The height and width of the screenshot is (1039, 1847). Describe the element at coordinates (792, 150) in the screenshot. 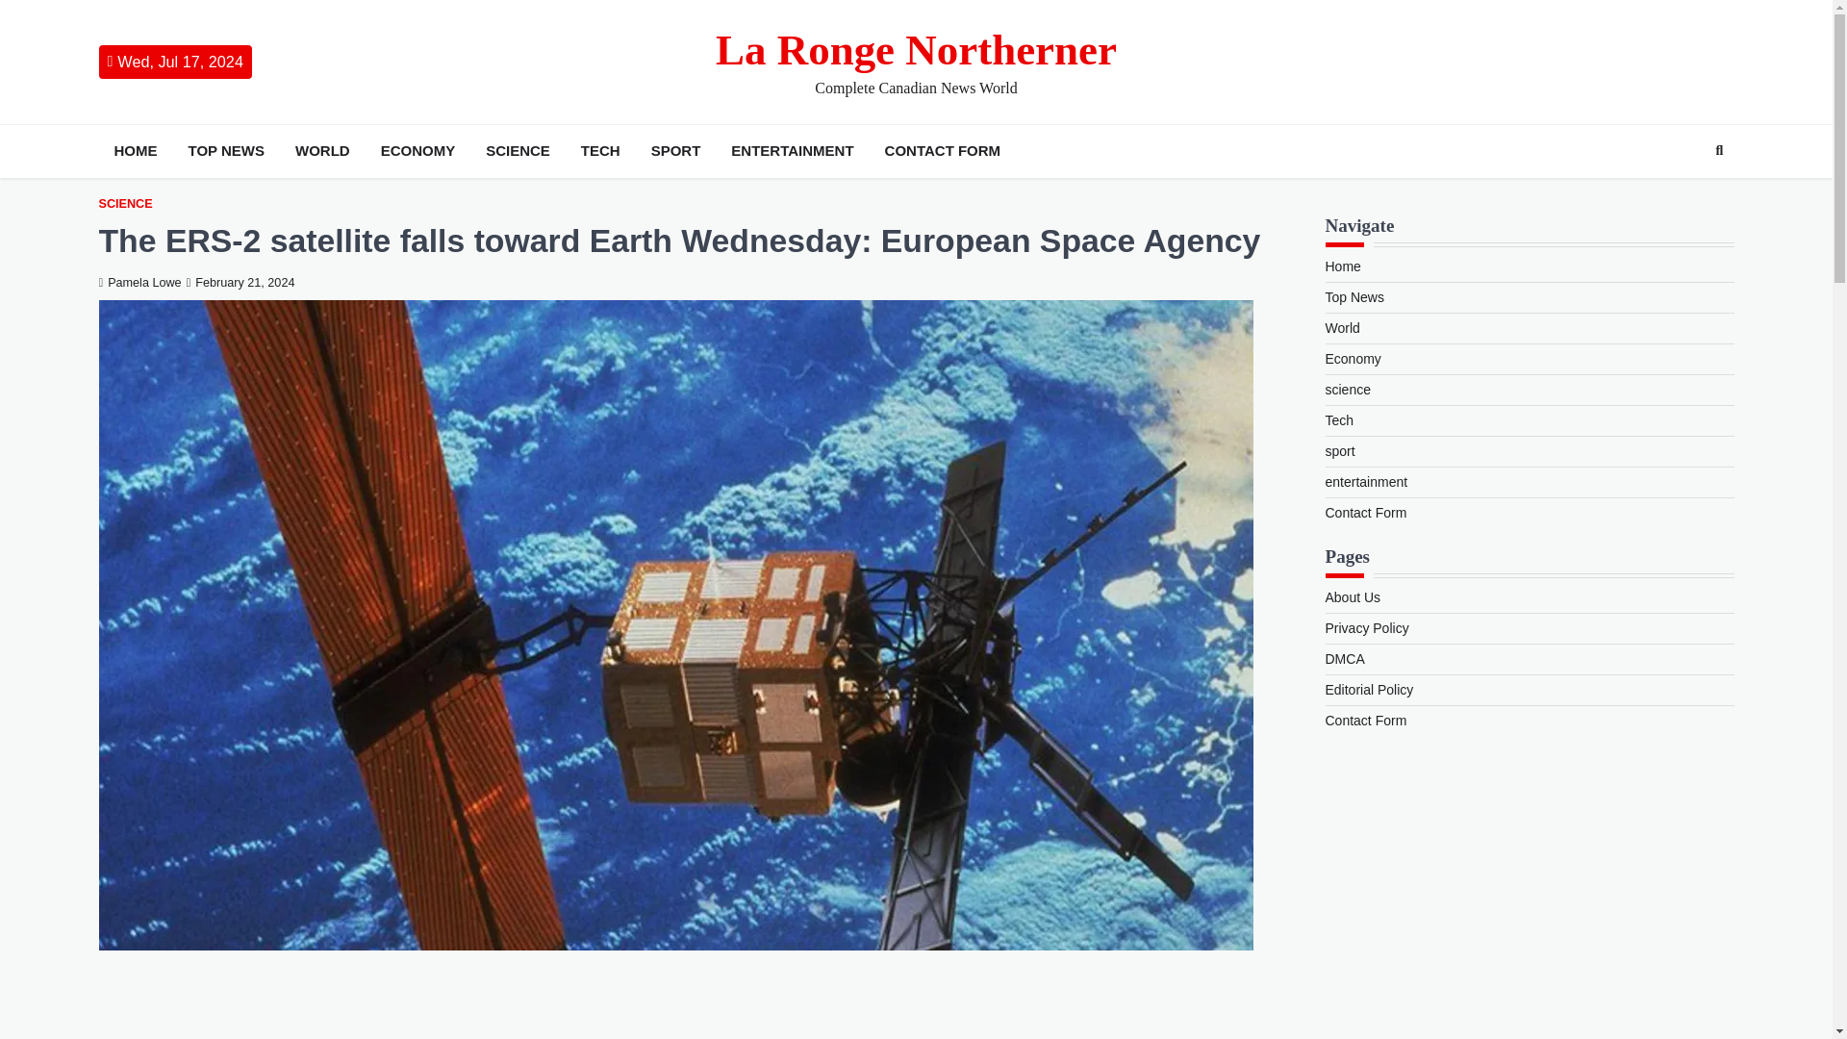

I see `ENTERTAINMENT` at that location.